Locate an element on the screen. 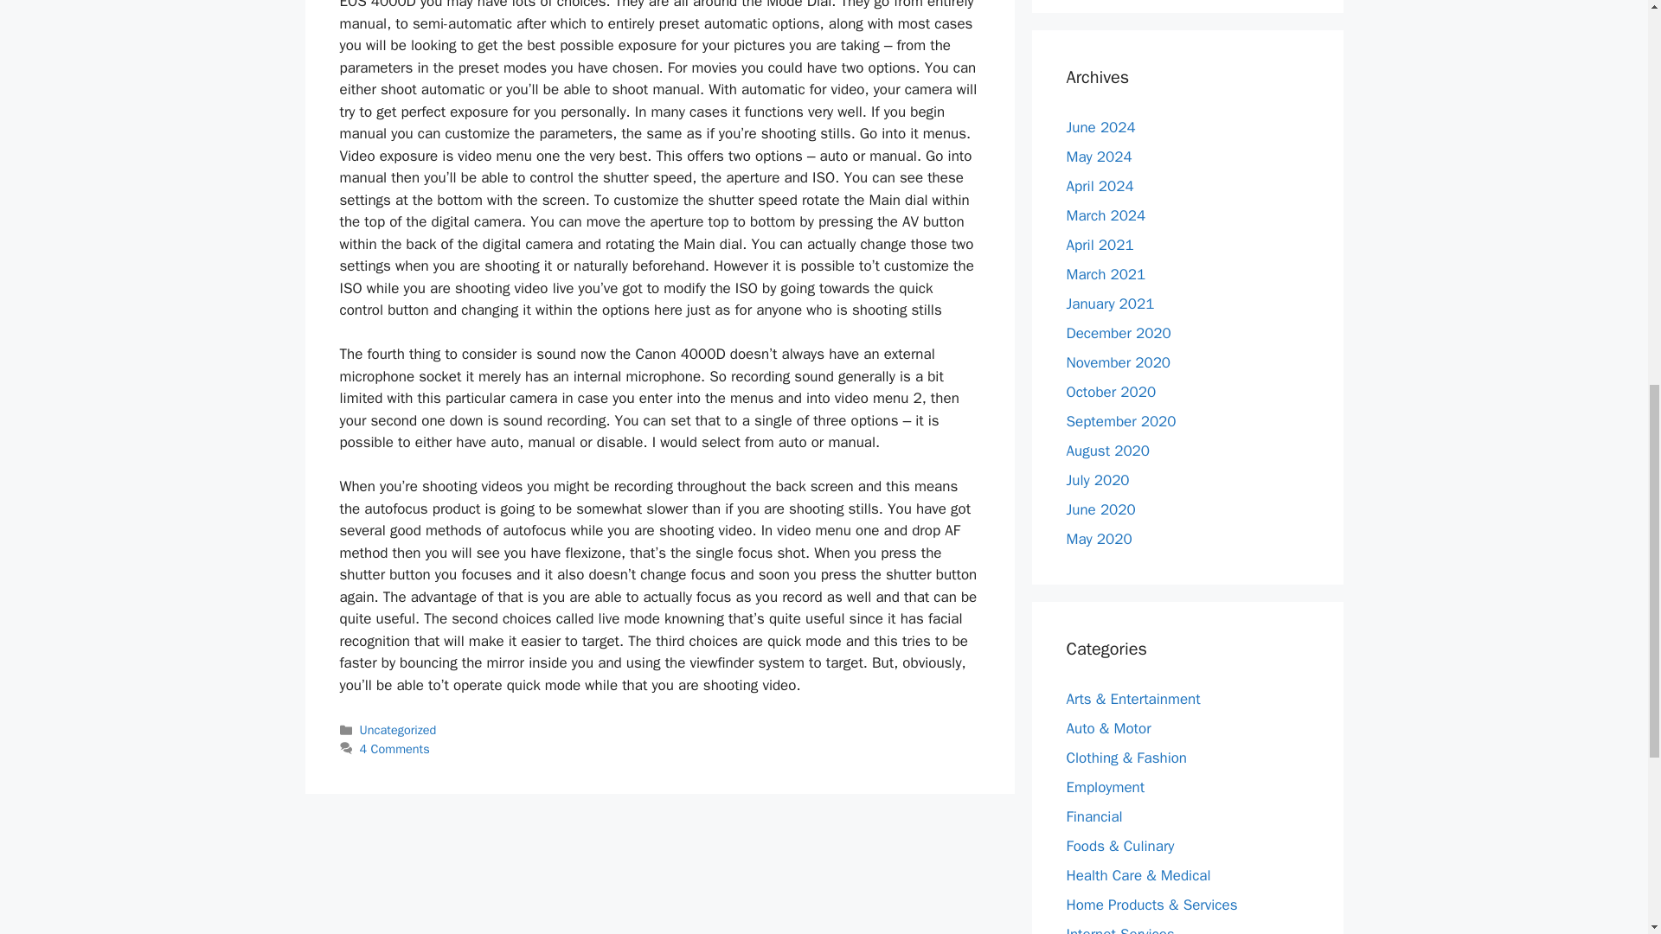 This screenshot has height=934, width=1661. November 2020 is located at coordinates (1118, 361).